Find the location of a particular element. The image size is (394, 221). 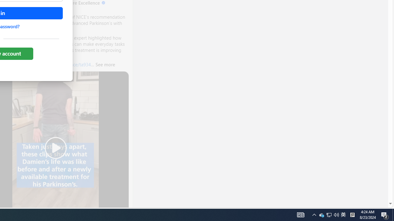

AutomationID: 4105 is located at coordinates (393, 215).